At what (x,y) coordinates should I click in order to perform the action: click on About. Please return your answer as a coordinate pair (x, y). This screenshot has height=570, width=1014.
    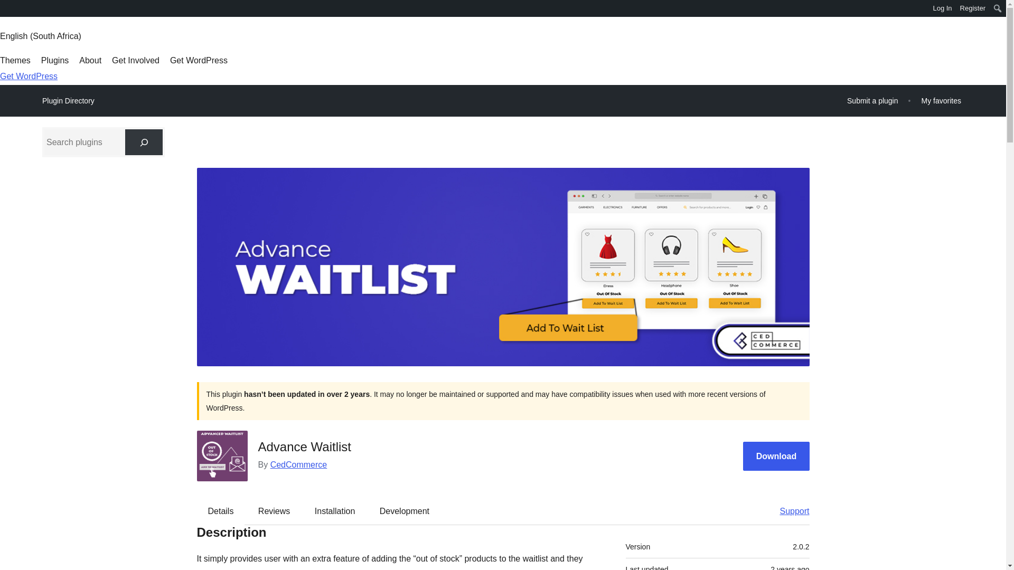
    Looking at the image, I should click on (90, 60).